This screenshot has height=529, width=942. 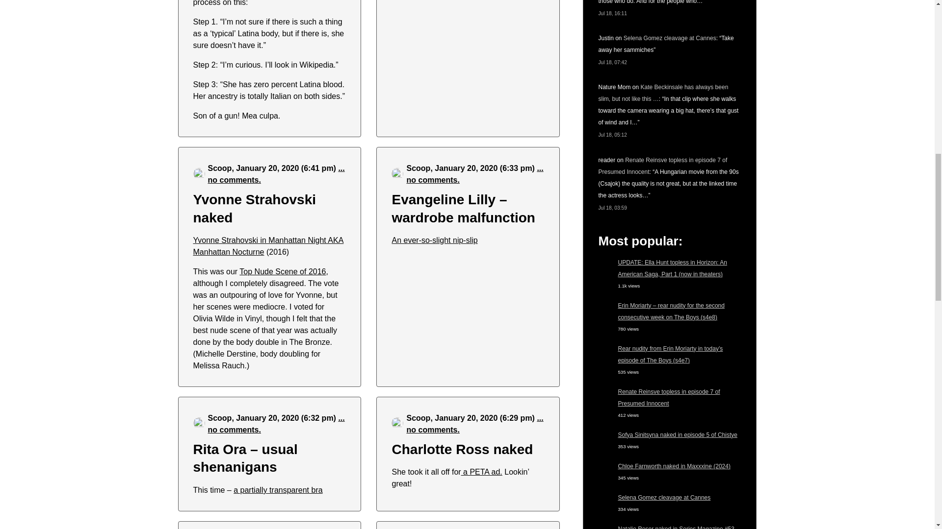 I want to click on a partially transparent bra, so click(x=278, y=490).